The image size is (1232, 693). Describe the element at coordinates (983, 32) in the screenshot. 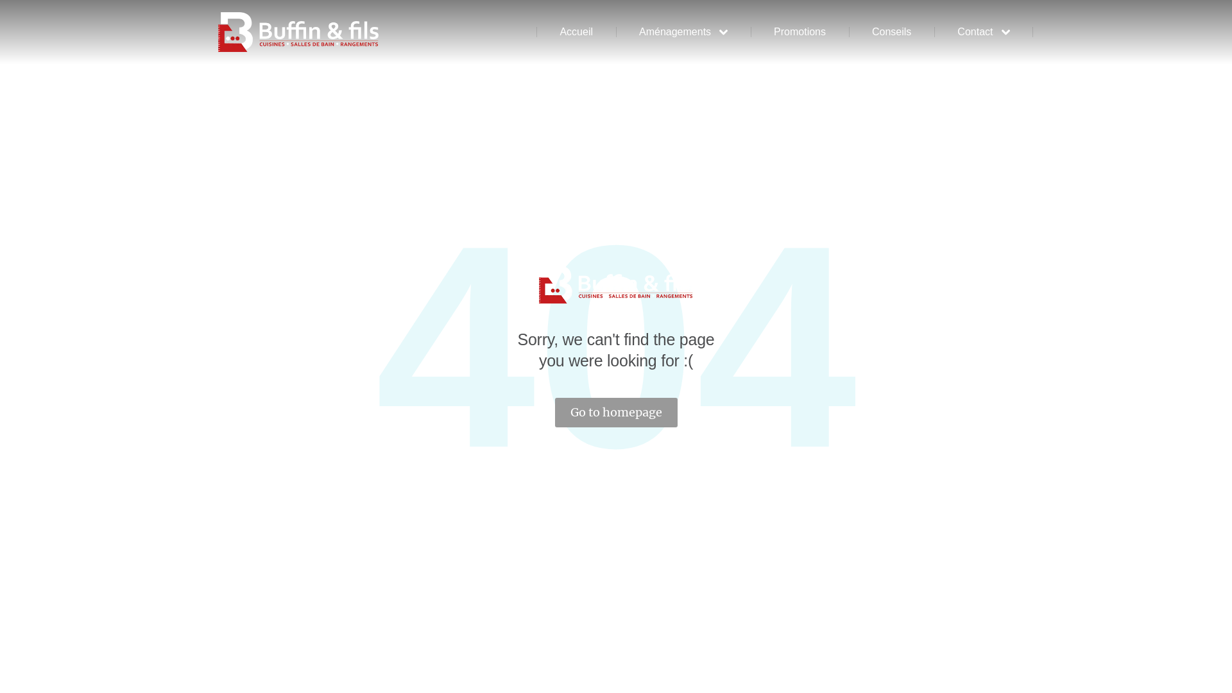

I see `Contact` at that location.